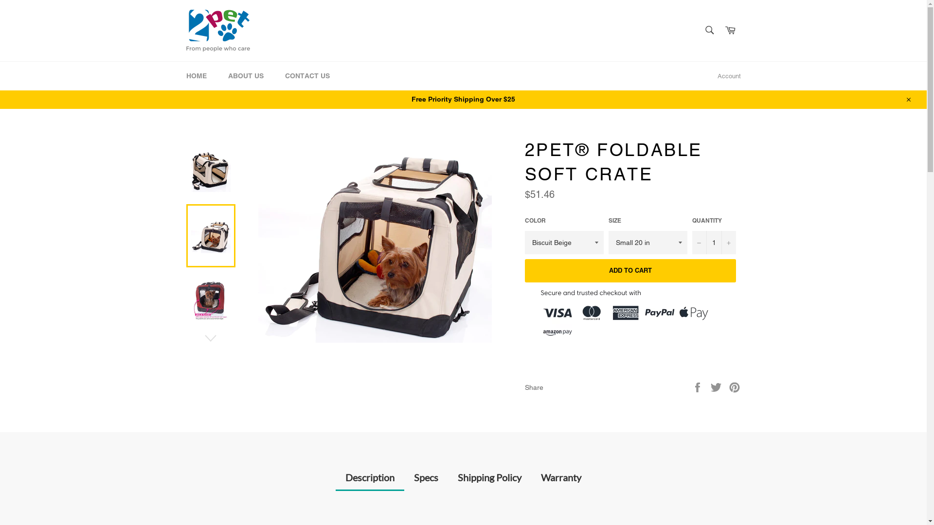 The height and width of the screenshot is (525, 934). What do you see at coordinates (735, 387) in the screenshot?
I see `Pin on Pinterest` at bounding box center [735, 387].